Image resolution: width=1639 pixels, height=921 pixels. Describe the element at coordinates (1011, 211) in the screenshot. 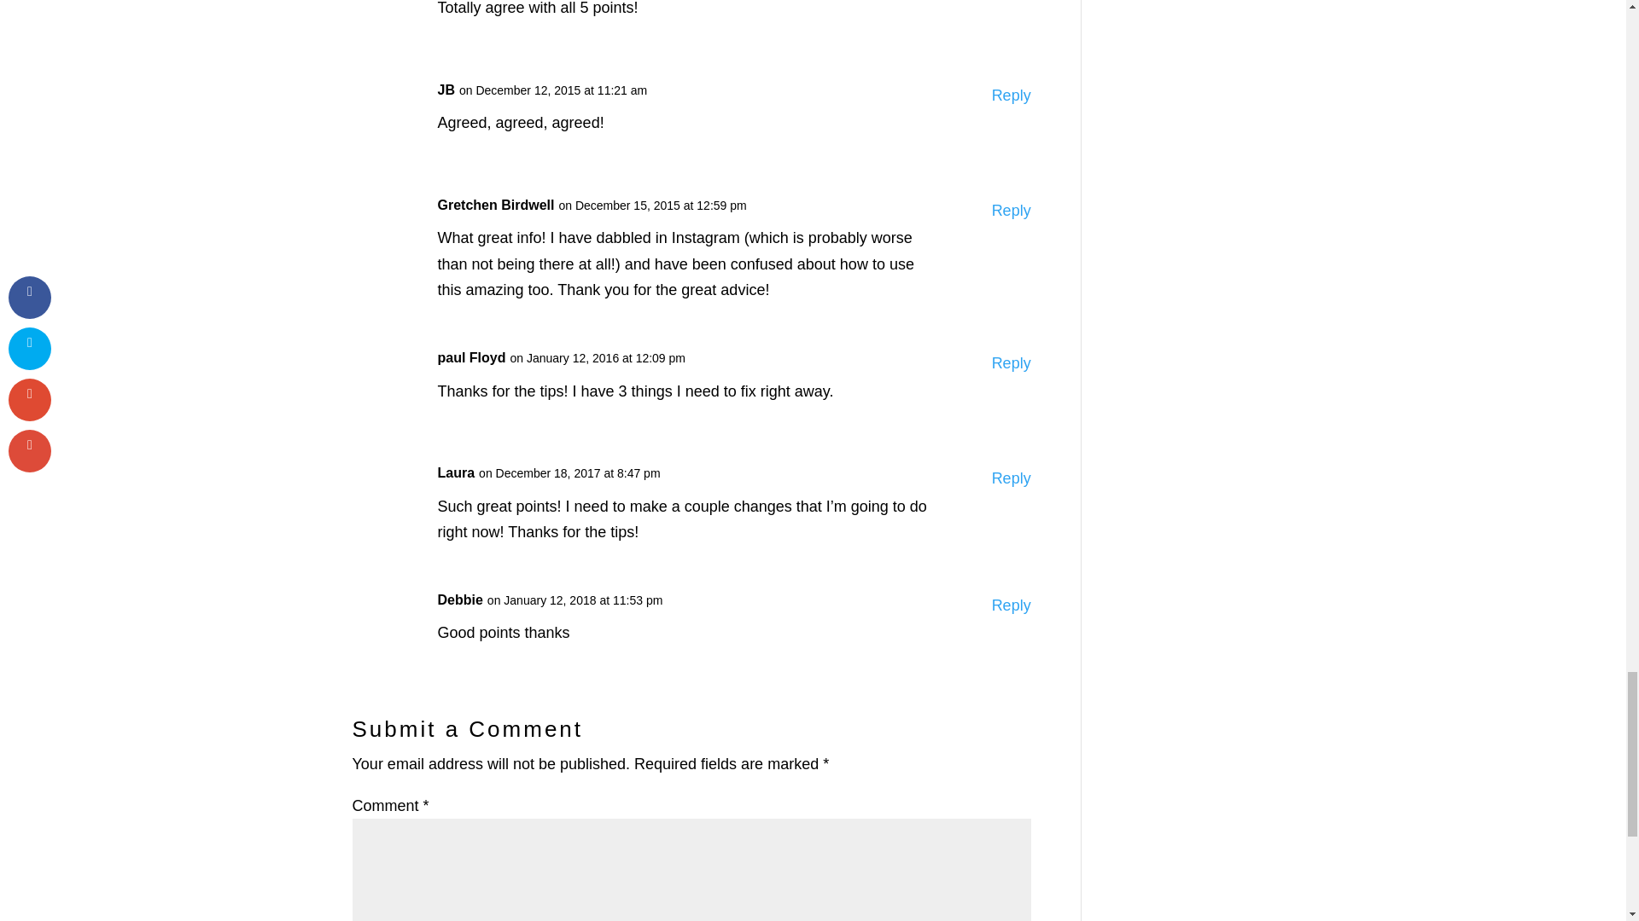

I see `Reply` at that location.